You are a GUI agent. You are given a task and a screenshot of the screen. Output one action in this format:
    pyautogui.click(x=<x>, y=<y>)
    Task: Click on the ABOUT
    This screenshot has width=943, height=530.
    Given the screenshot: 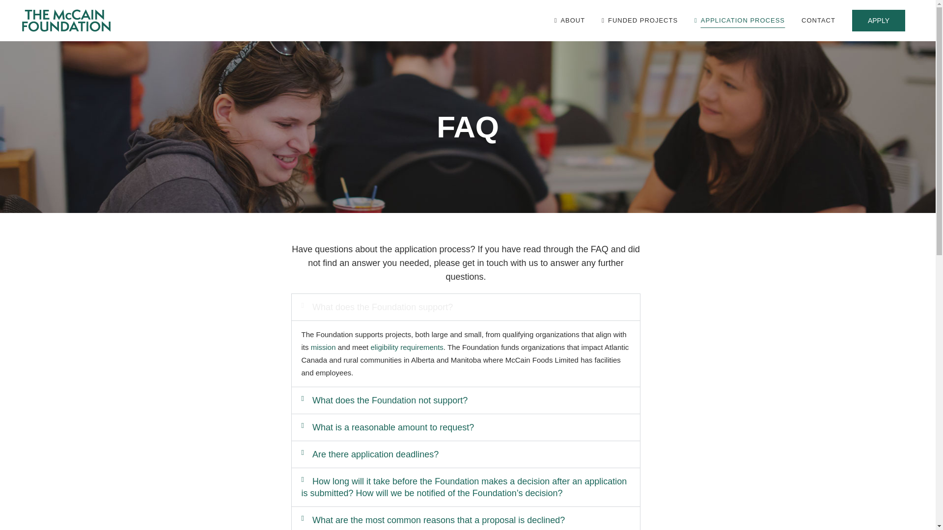 What is the action you would take?
    pyautogui.click(x=570, y=21)
    